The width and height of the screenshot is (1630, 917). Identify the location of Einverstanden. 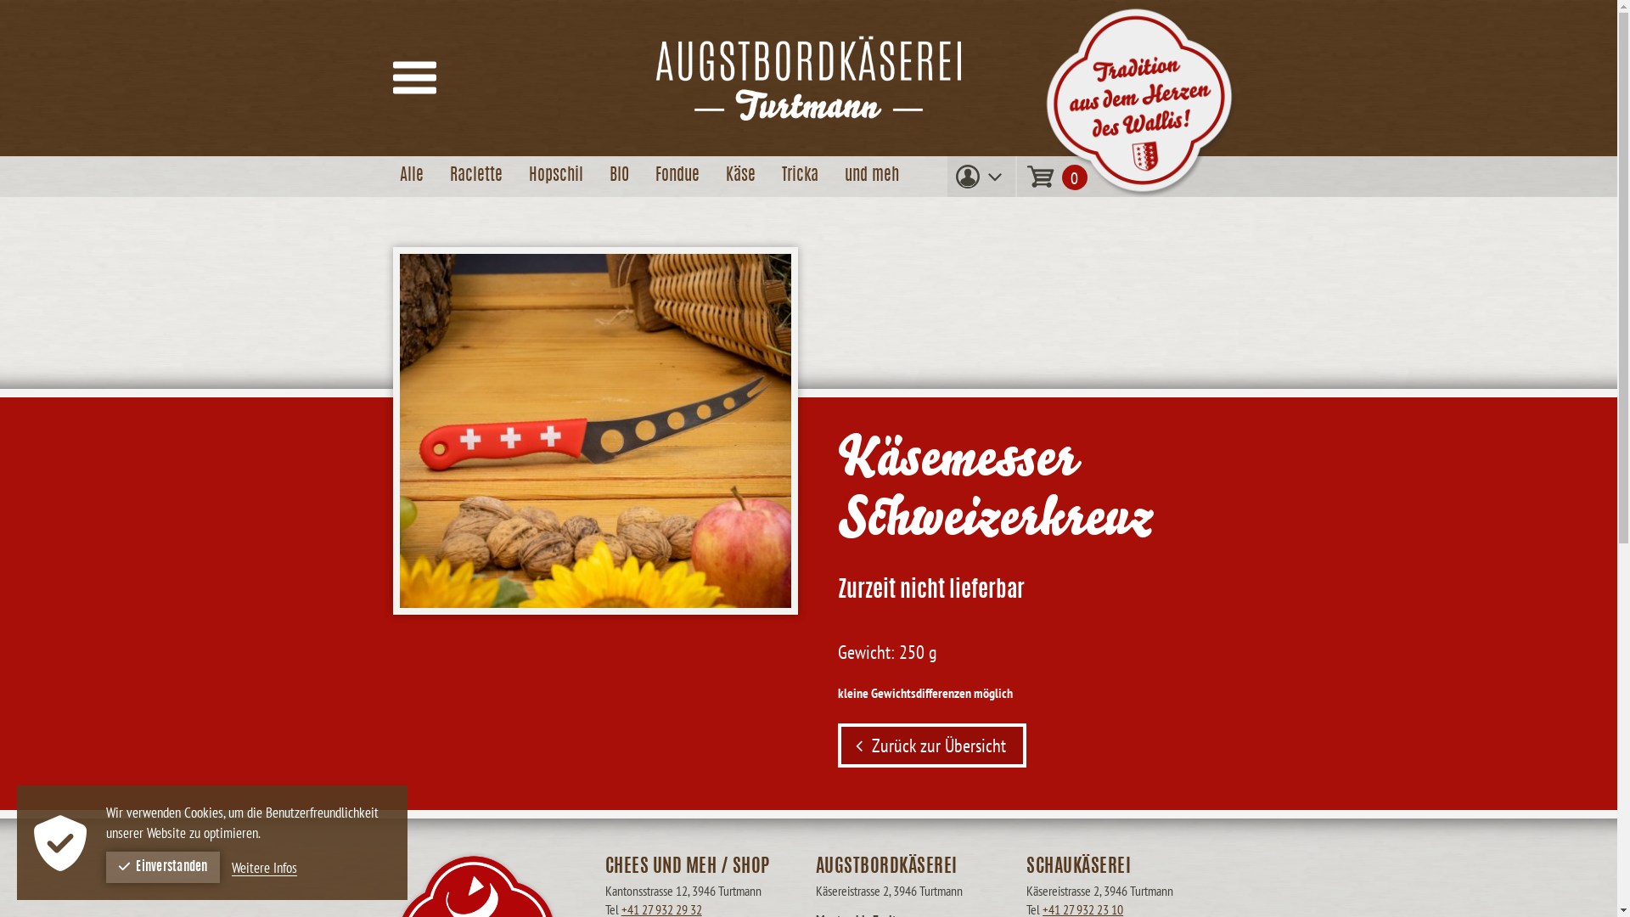
(163, 868).